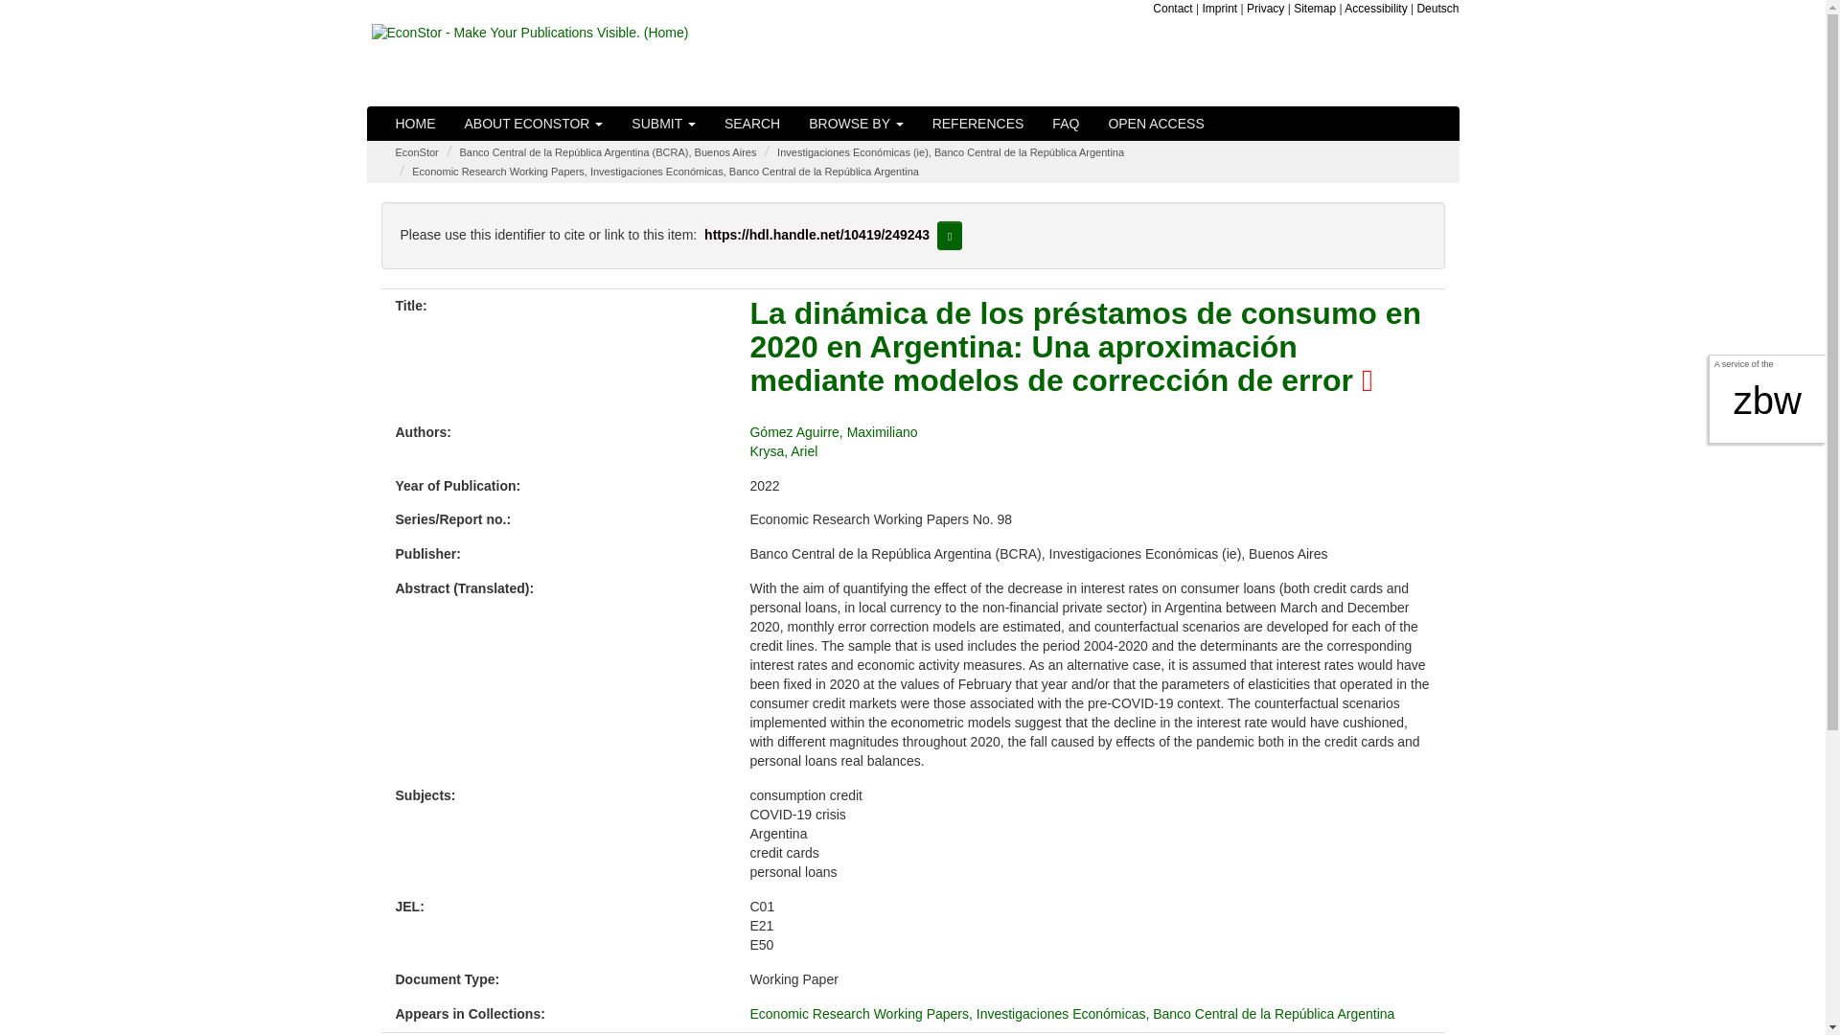  I want to click on BROWSE BY, so click(855, 123).